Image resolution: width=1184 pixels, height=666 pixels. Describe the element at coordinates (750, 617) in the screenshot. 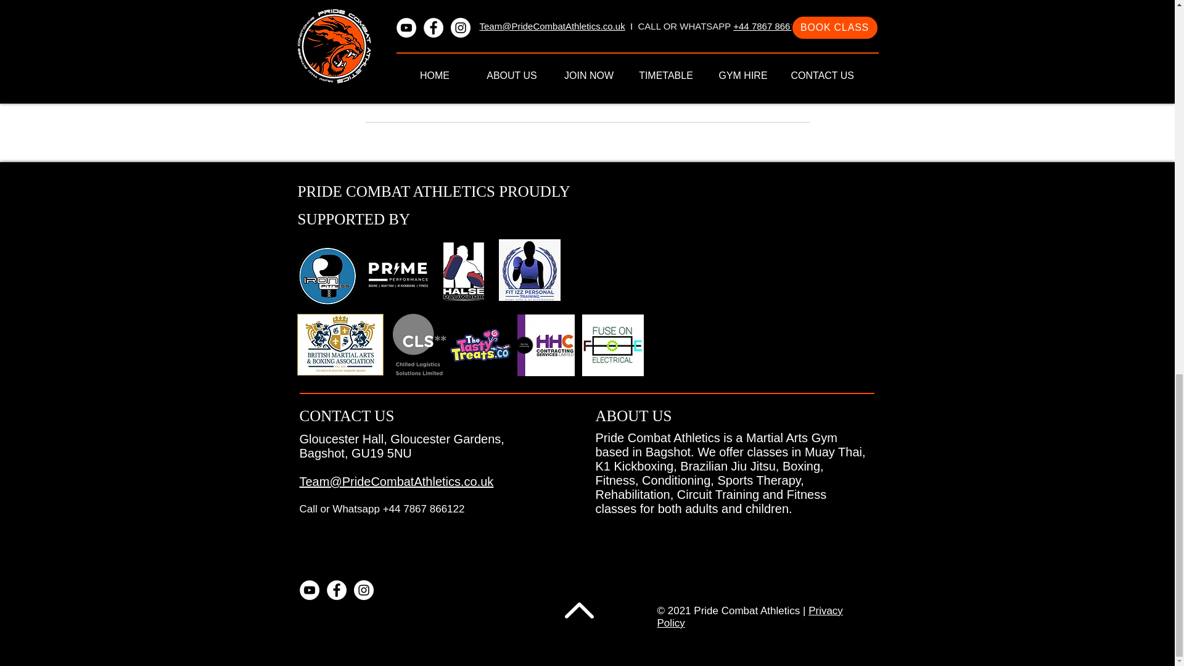

I see `Privacy Policy` at that location.